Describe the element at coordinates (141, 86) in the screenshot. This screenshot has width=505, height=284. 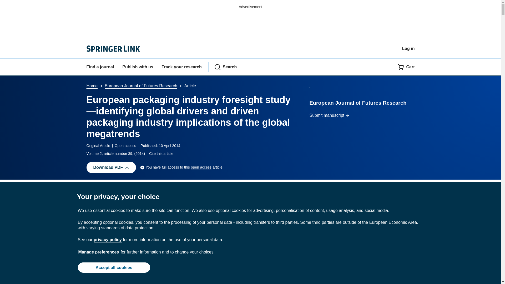
I see `European Journal of Futures Research` at that location.